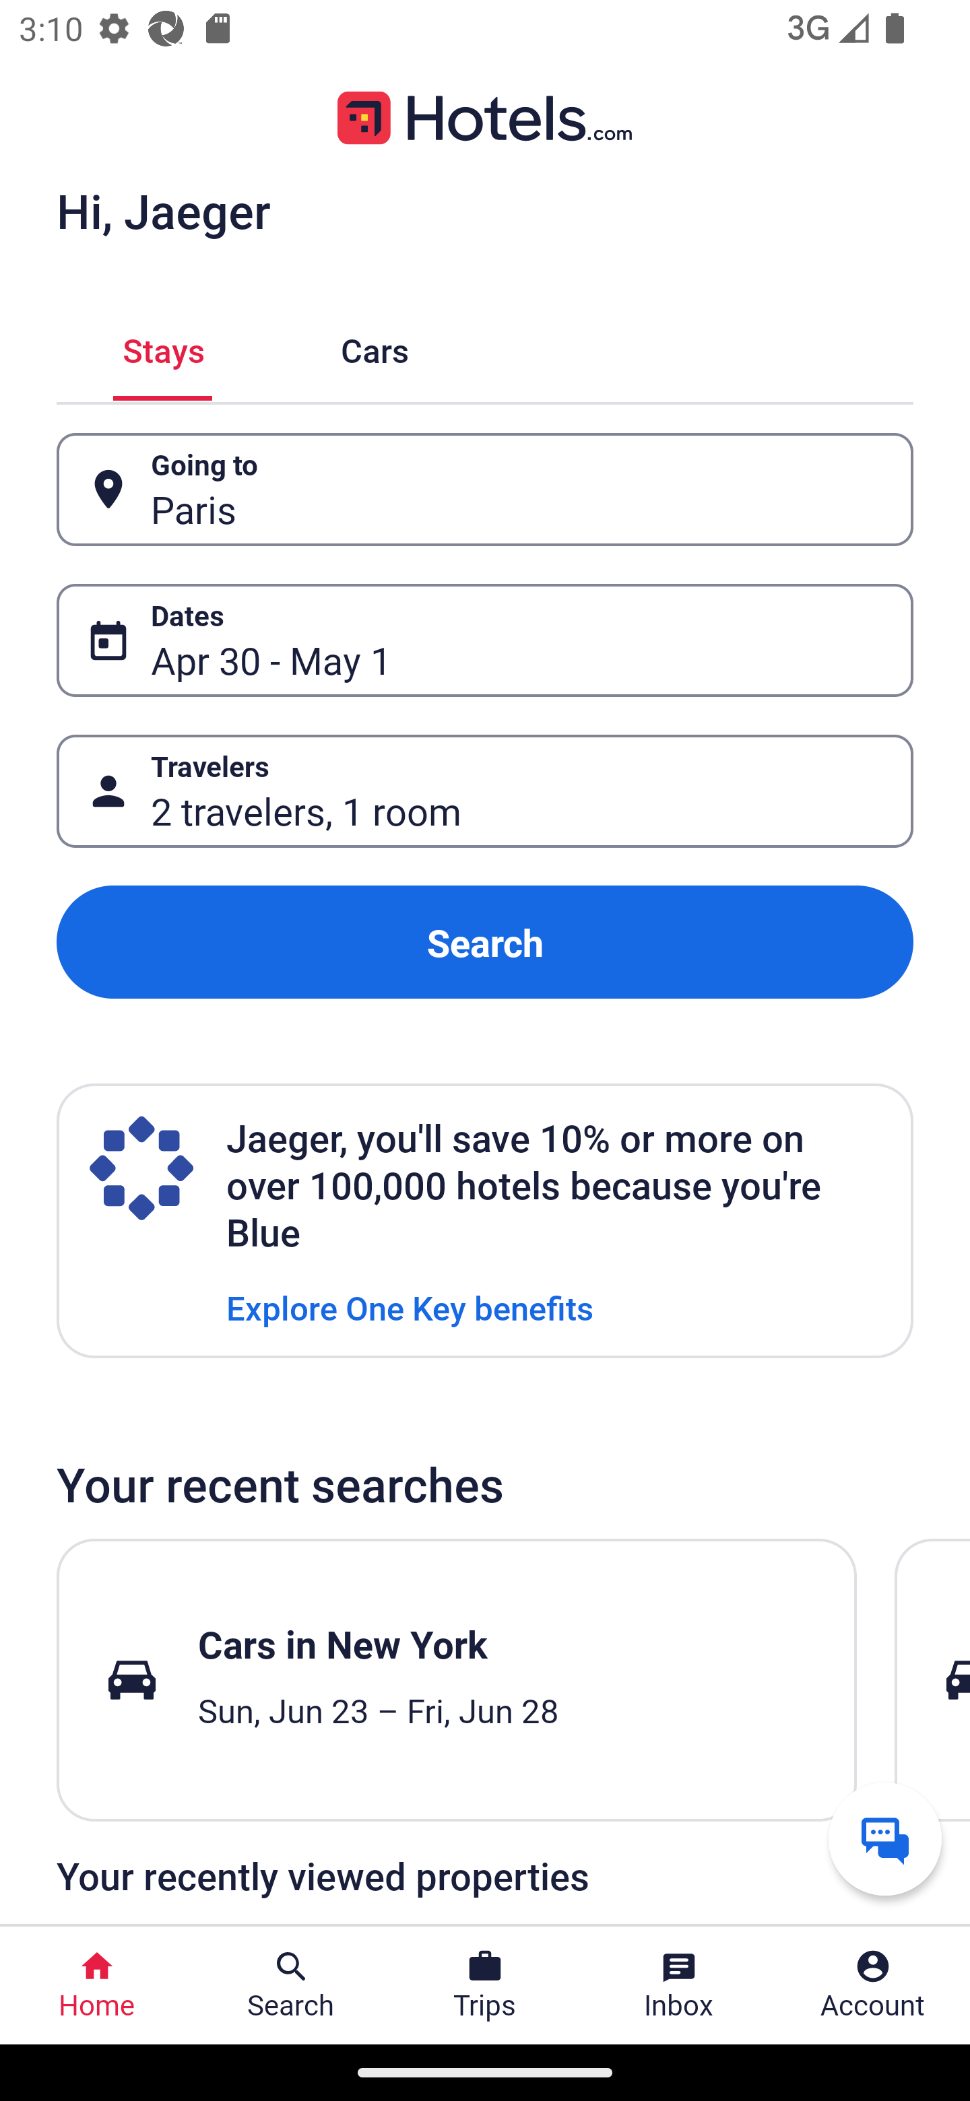 The image size is (970, 2101). Describe the element at coordinates (679, 1985) in the screenshot. I see `Inbox Inbox Button` at that location.